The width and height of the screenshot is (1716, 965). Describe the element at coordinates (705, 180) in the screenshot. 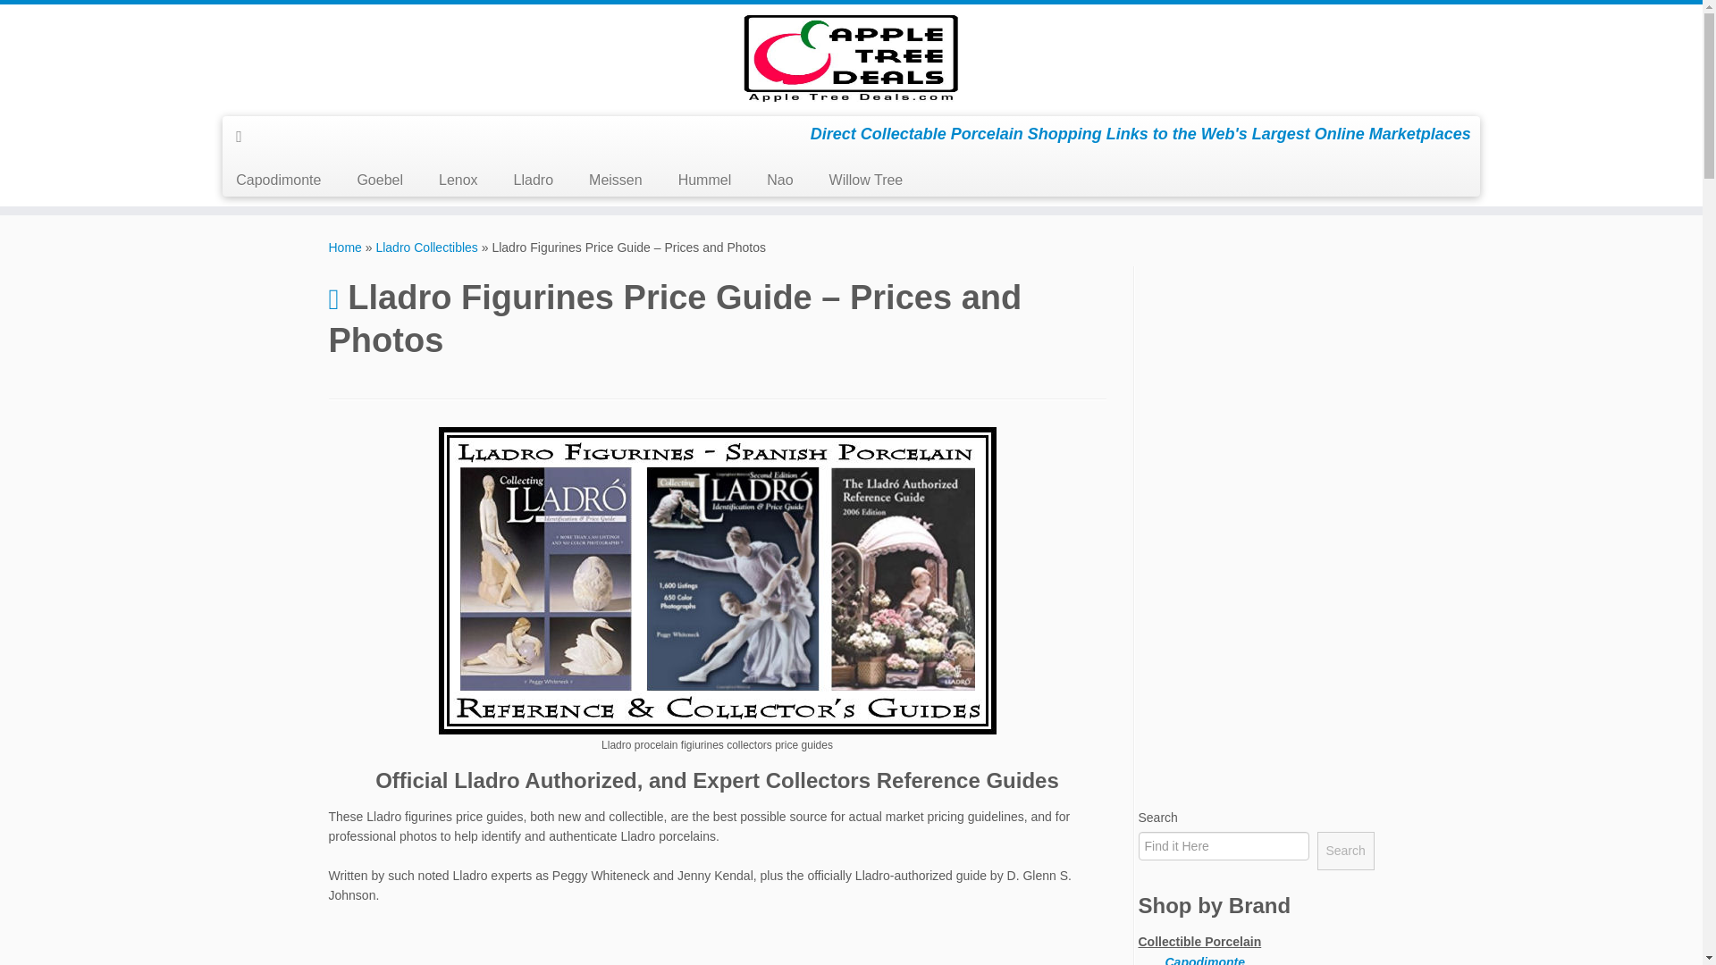

I see `Hummel` at that location.